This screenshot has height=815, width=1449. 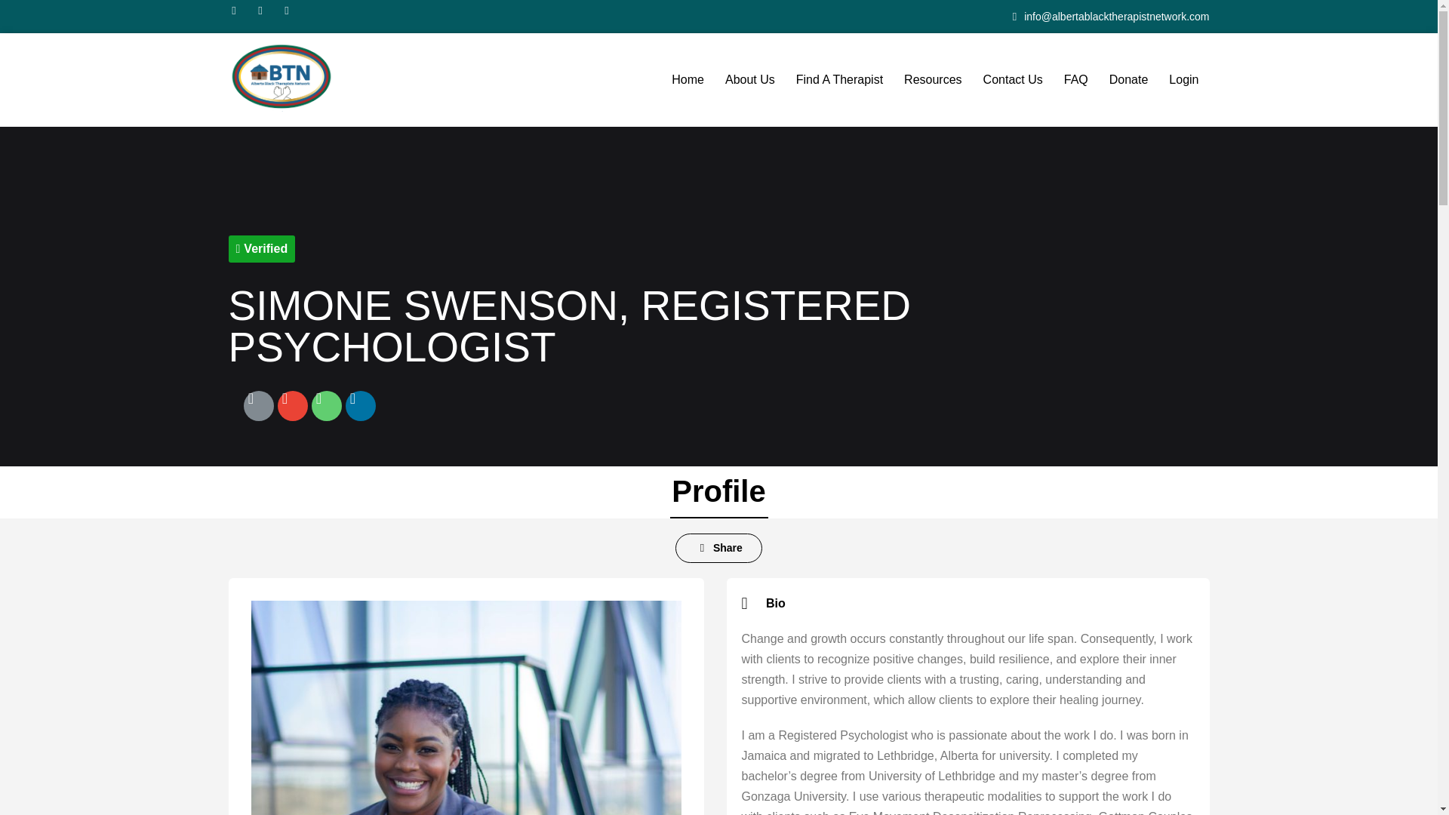 I want to click on About Us, so click(x=749, y=80).